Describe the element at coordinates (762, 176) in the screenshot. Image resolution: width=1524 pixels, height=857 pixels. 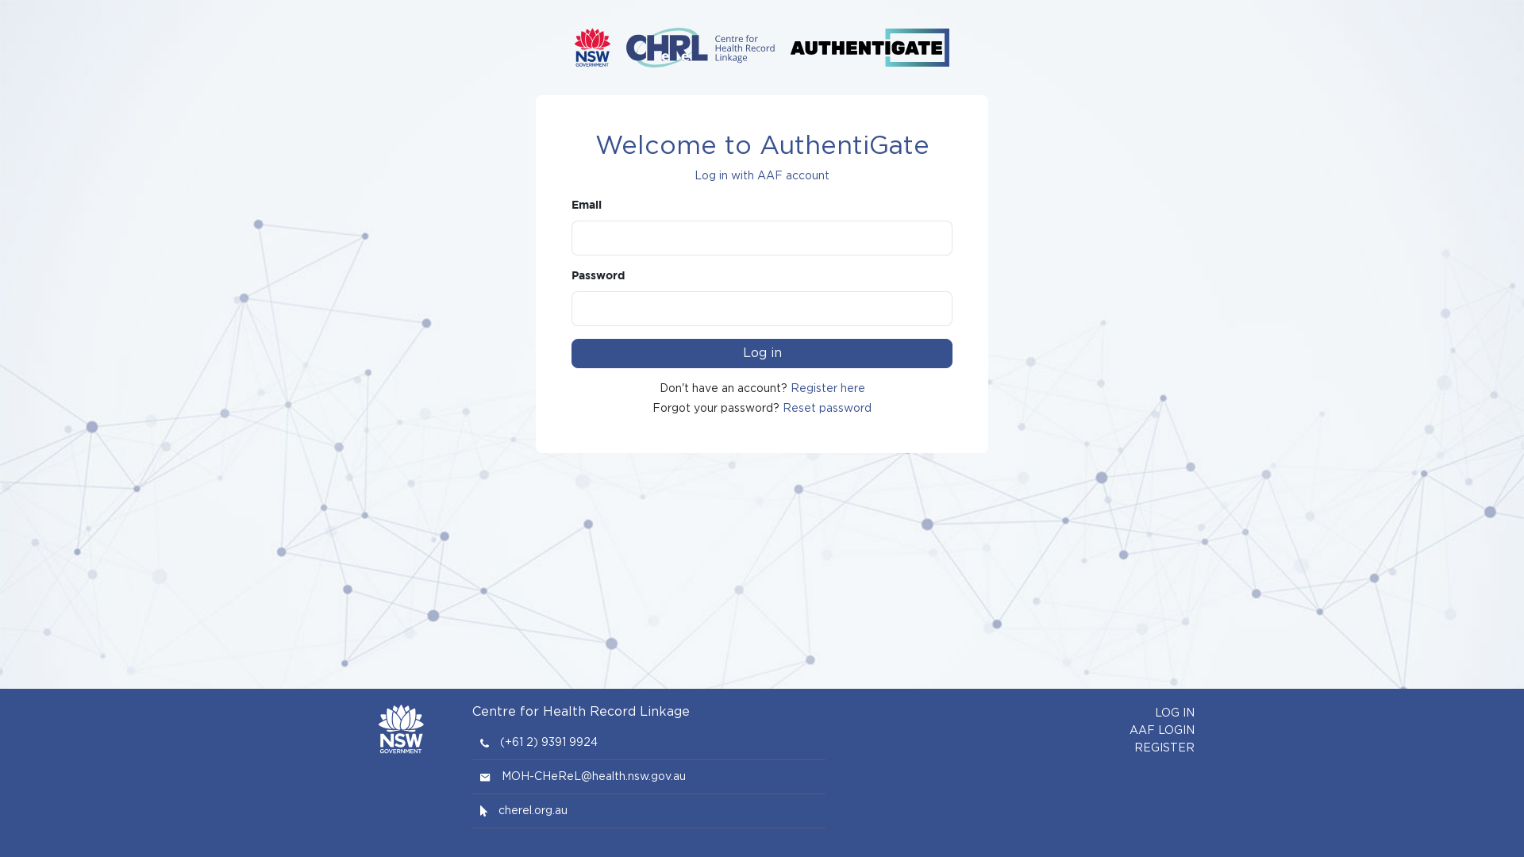
I see `Log in with AAF account` at that location.